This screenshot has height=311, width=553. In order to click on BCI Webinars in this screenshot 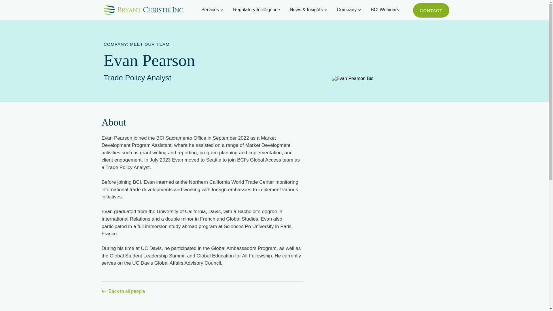, I will do `click(385, 10)`.